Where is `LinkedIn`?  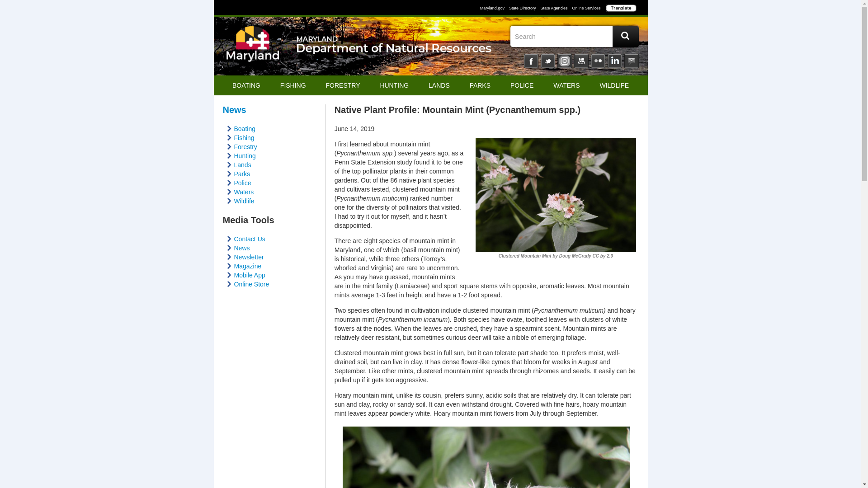 LinkedIn is located at coordinates (615, 61).